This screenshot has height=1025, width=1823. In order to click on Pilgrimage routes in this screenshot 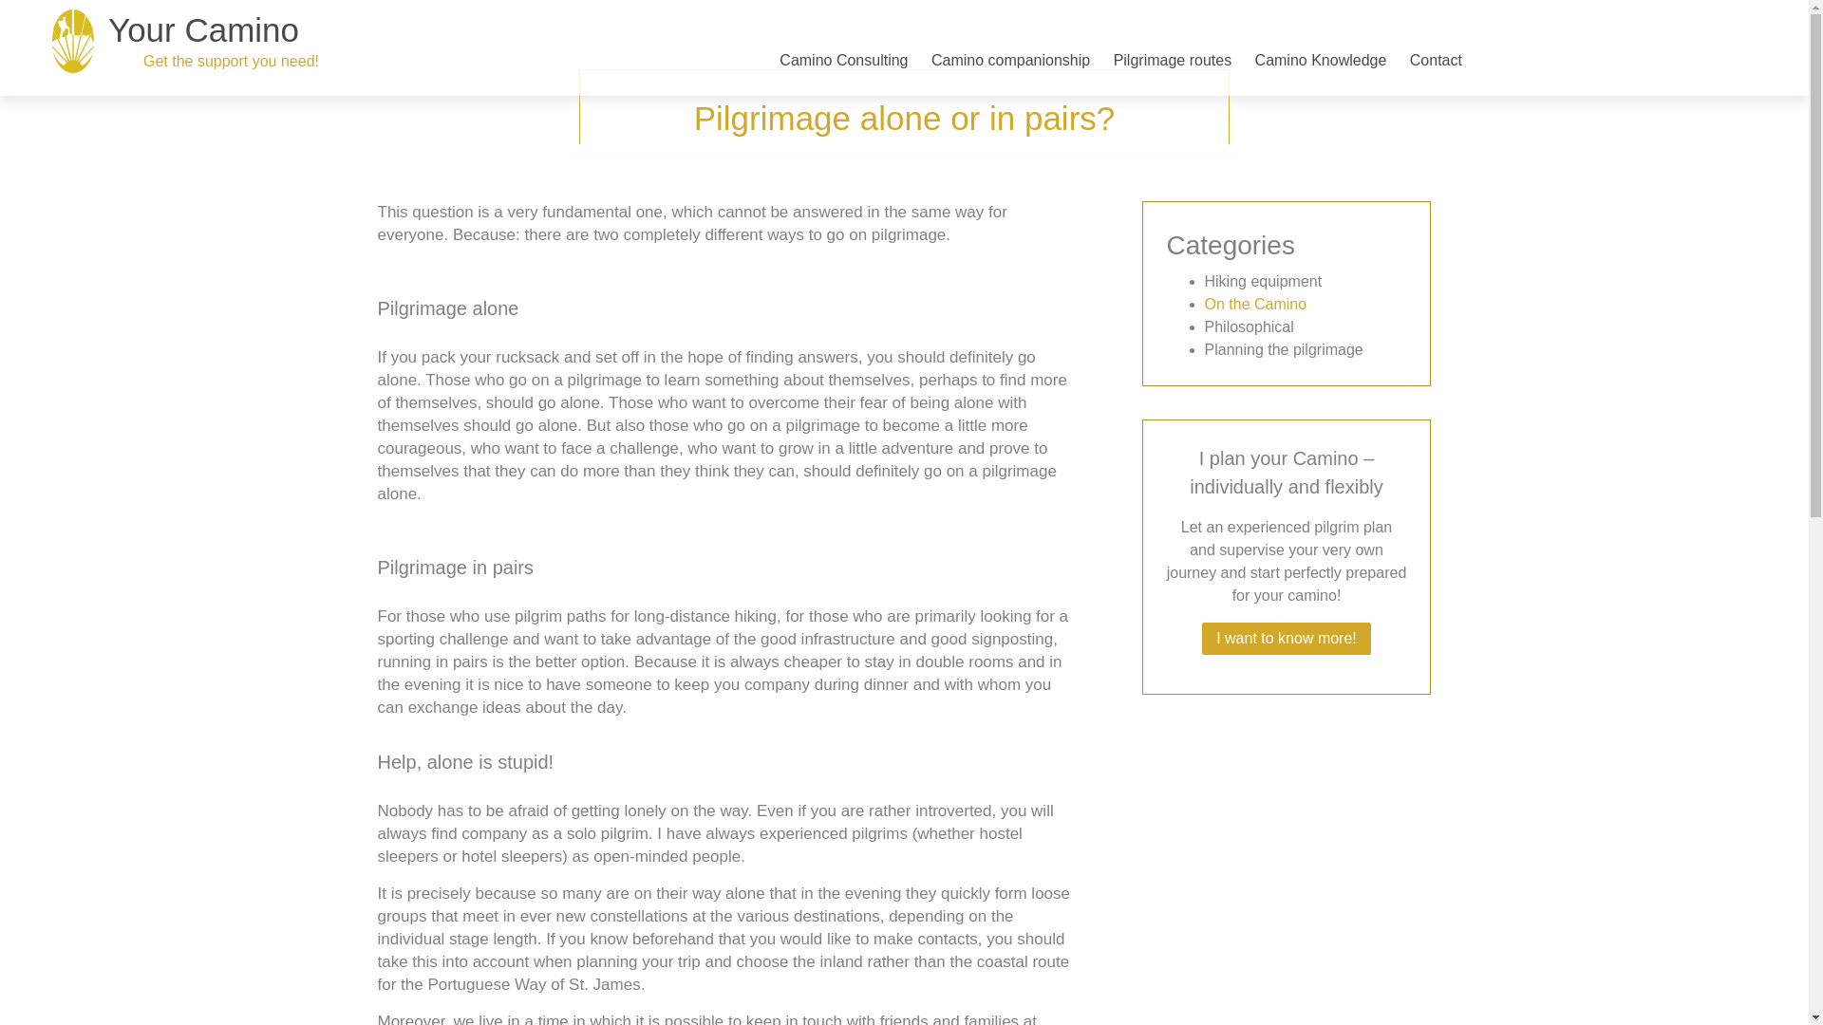, I will do `click(1173, 46)`.